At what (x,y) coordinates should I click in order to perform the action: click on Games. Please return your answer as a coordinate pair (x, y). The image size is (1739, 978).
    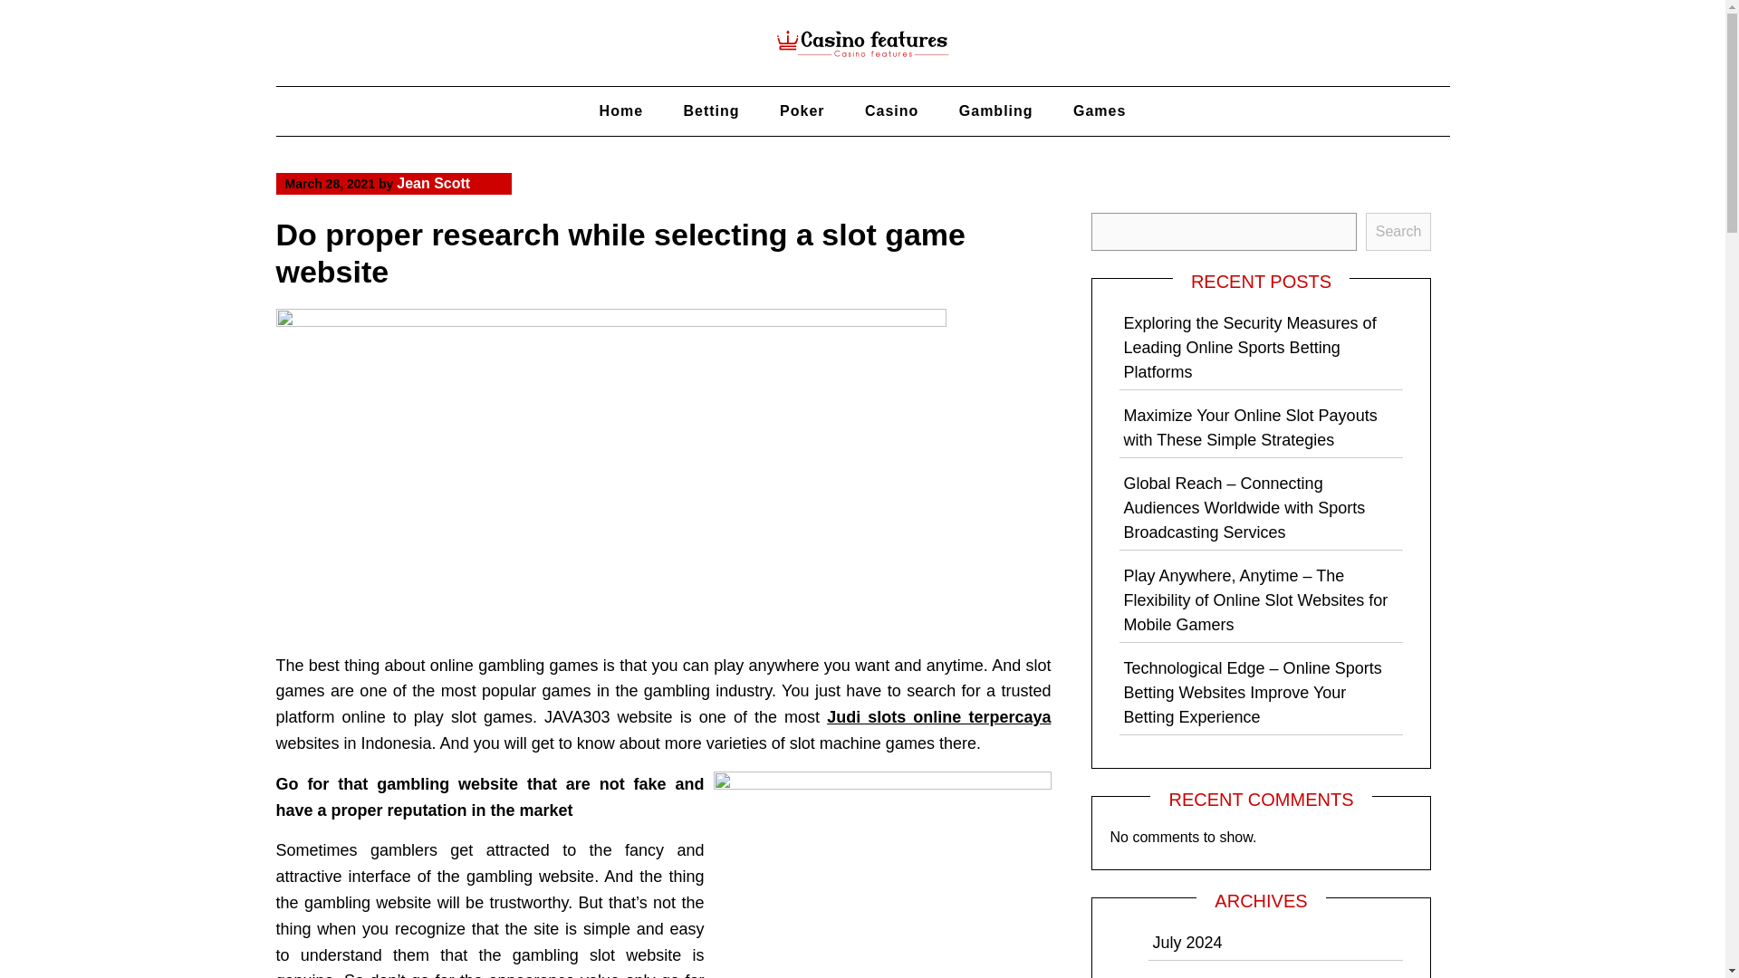
    Looking at the image, I should click on (1100, 111).